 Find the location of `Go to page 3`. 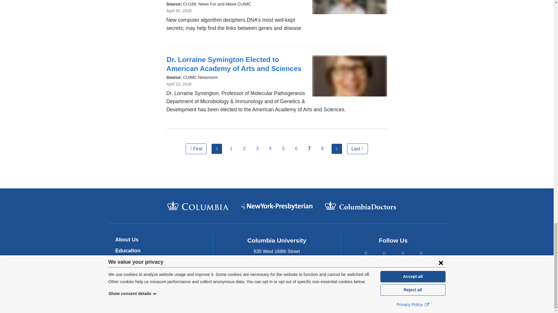

Go to page 3 is located at coordinates (257, 149).